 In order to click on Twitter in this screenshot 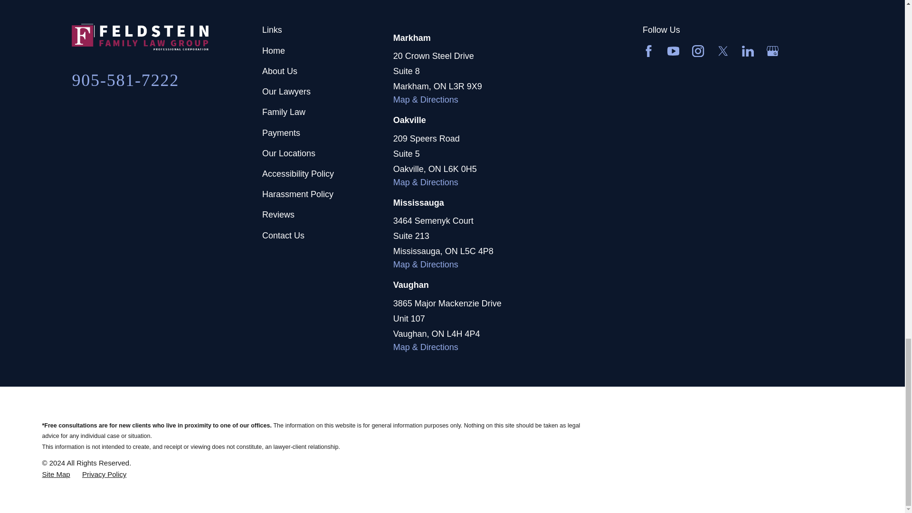, I will do `click(723, 51)`.